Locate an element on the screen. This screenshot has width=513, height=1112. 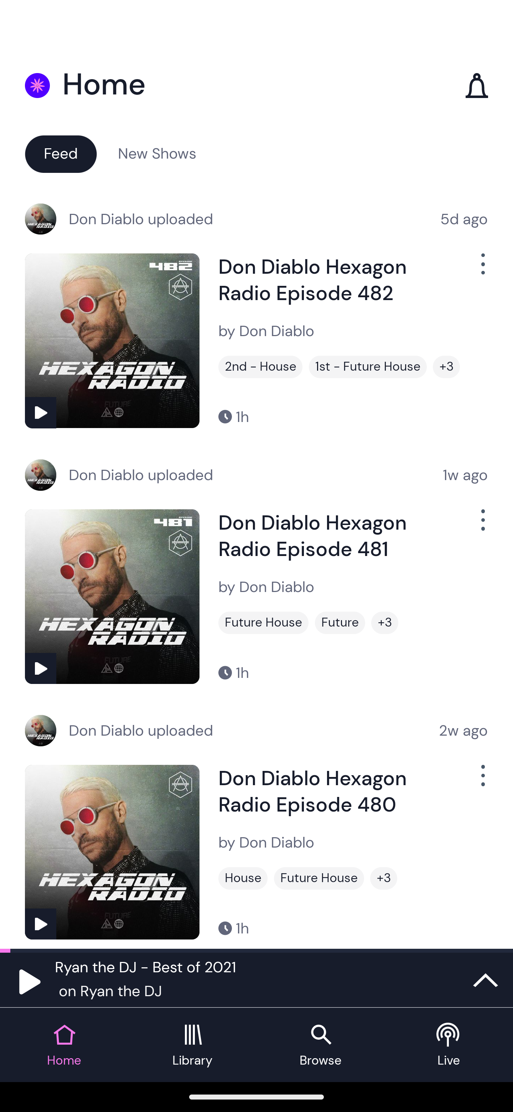
Feed is located at coordinates (61, 153).